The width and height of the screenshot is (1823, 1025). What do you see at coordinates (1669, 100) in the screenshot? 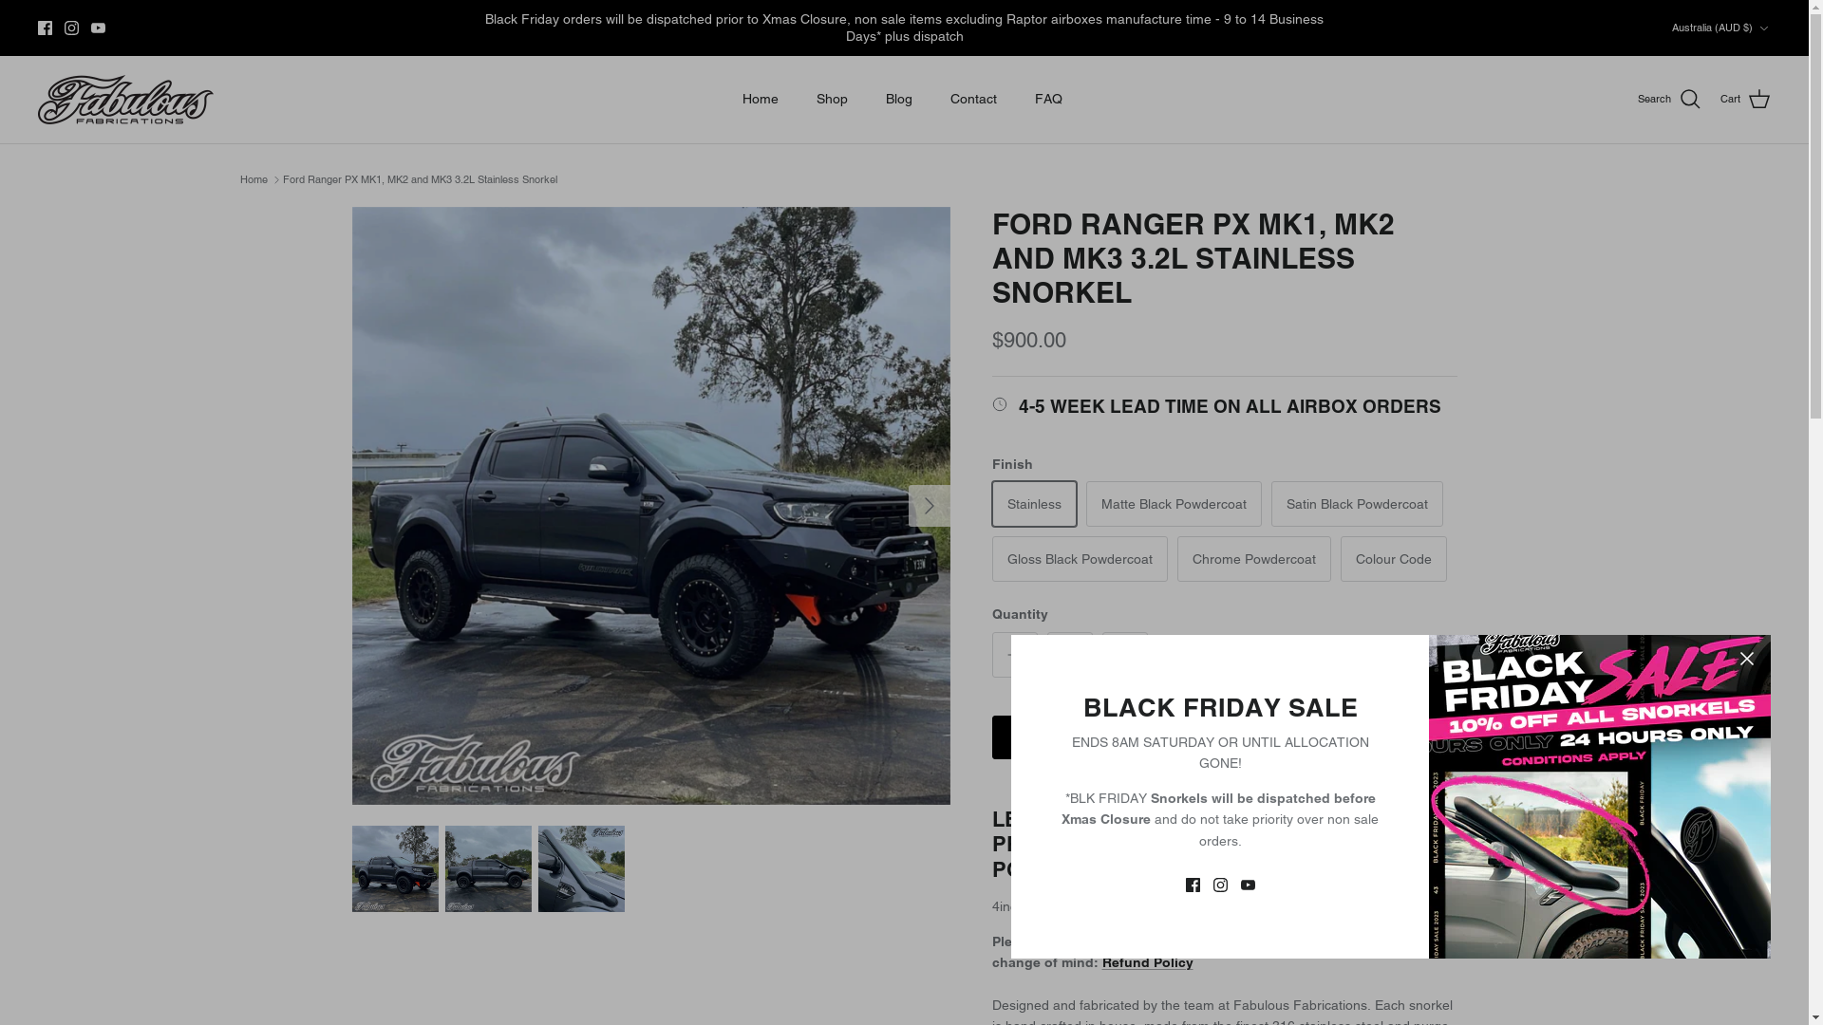
I see `Search` at bounding box center [1669, 100].